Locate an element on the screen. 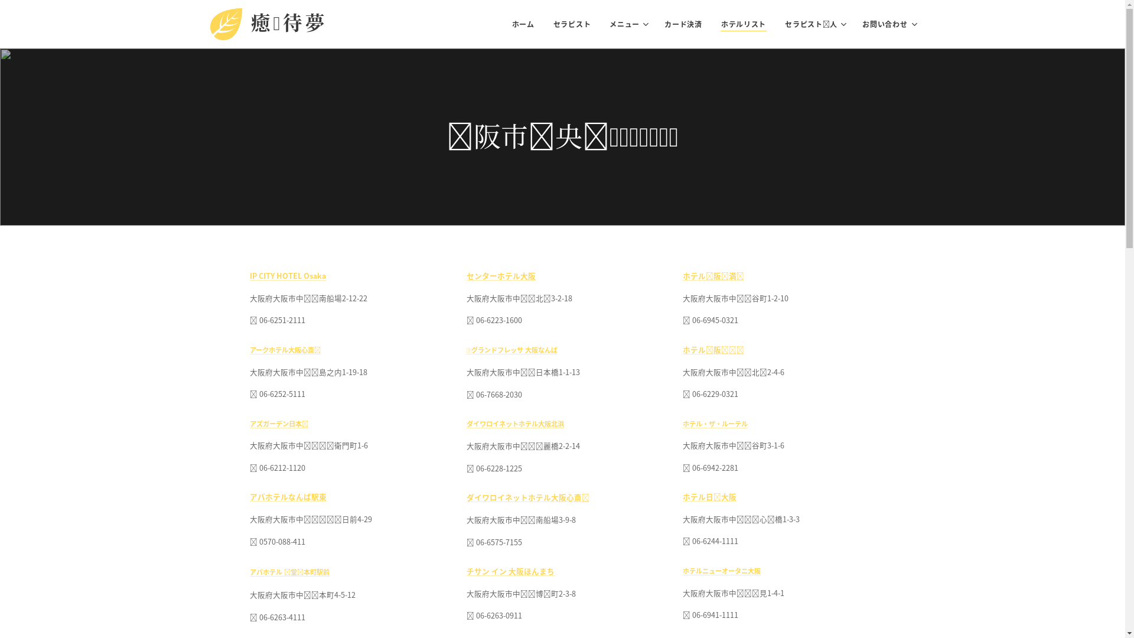  IP CITY HOTEL Osaka is located at coordinates (287, 275).